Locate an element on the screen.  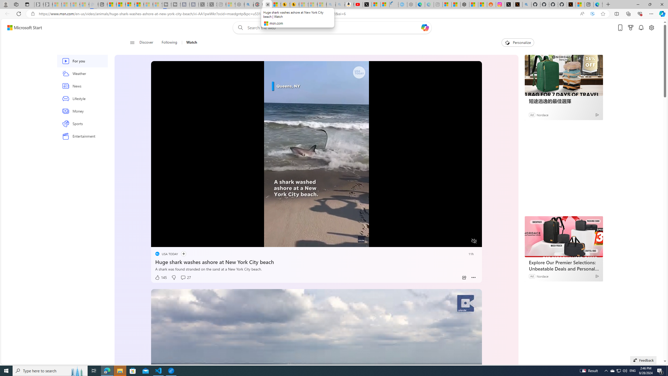
placeholder USA TODAY is located at coordinates (166, 254).